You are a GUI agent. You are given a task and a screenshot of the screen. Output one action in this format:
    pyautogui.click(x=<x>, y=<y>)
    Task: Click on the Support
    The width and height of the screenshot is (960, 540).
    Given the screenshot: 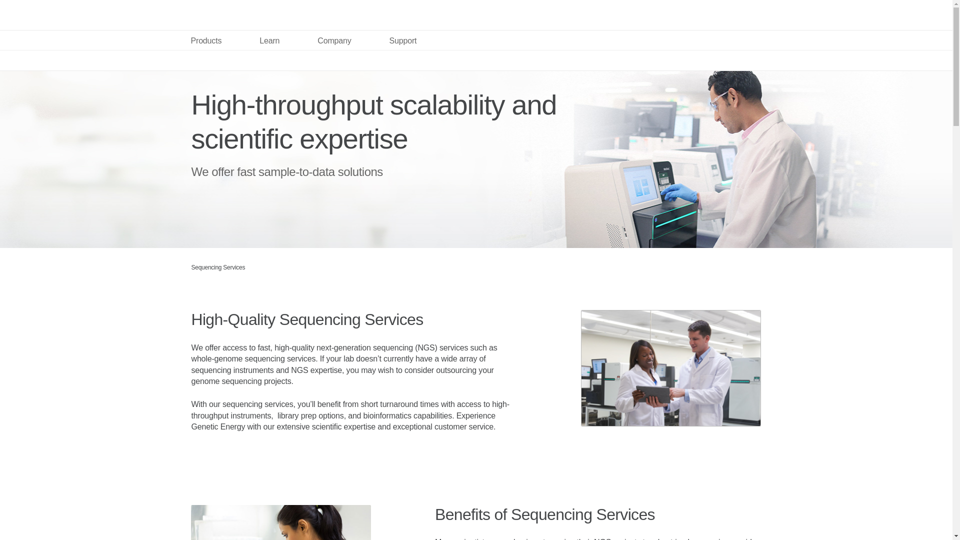 What is the action you would take?
    pyautogui.click(x=403, y=40)
    